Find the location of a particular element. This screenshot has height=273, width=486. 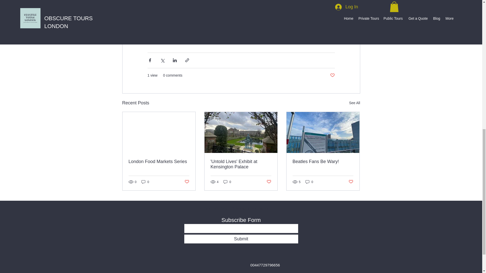

'Untold Lives' Exhibit at Kensington Palace is located at coordinates (241, 164).